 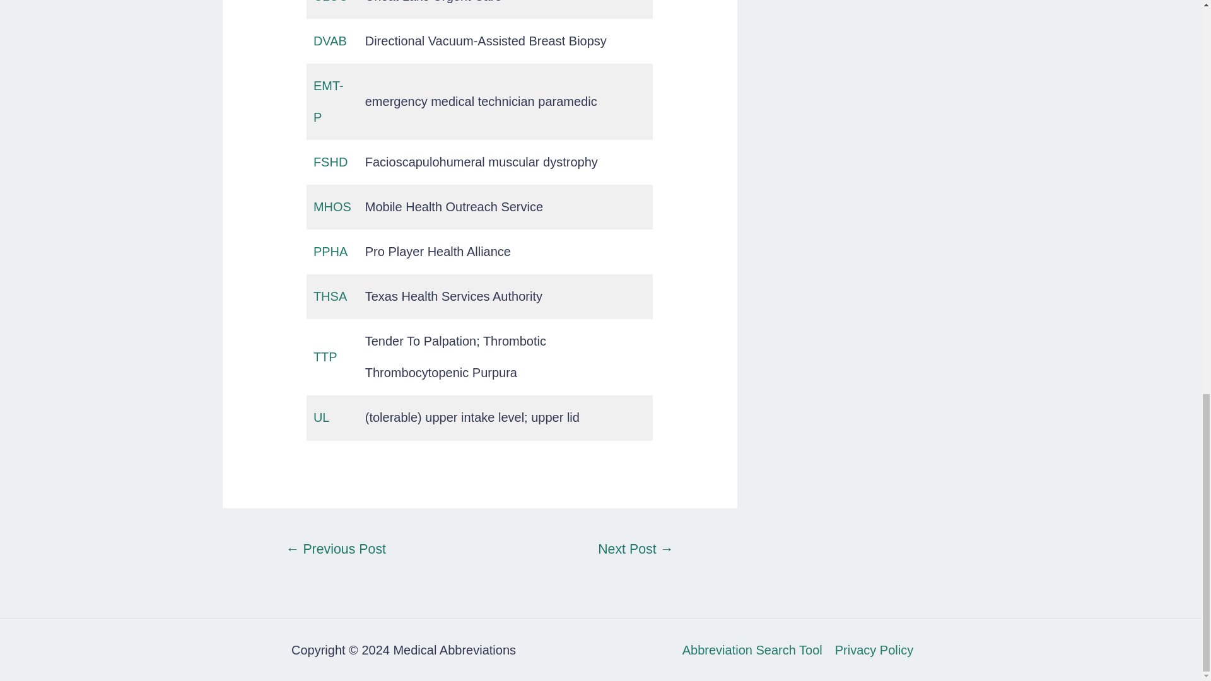 What do you see at coordinates (322, 417) in the screenshot?
I see `UL` at bounding box center [322, 417].